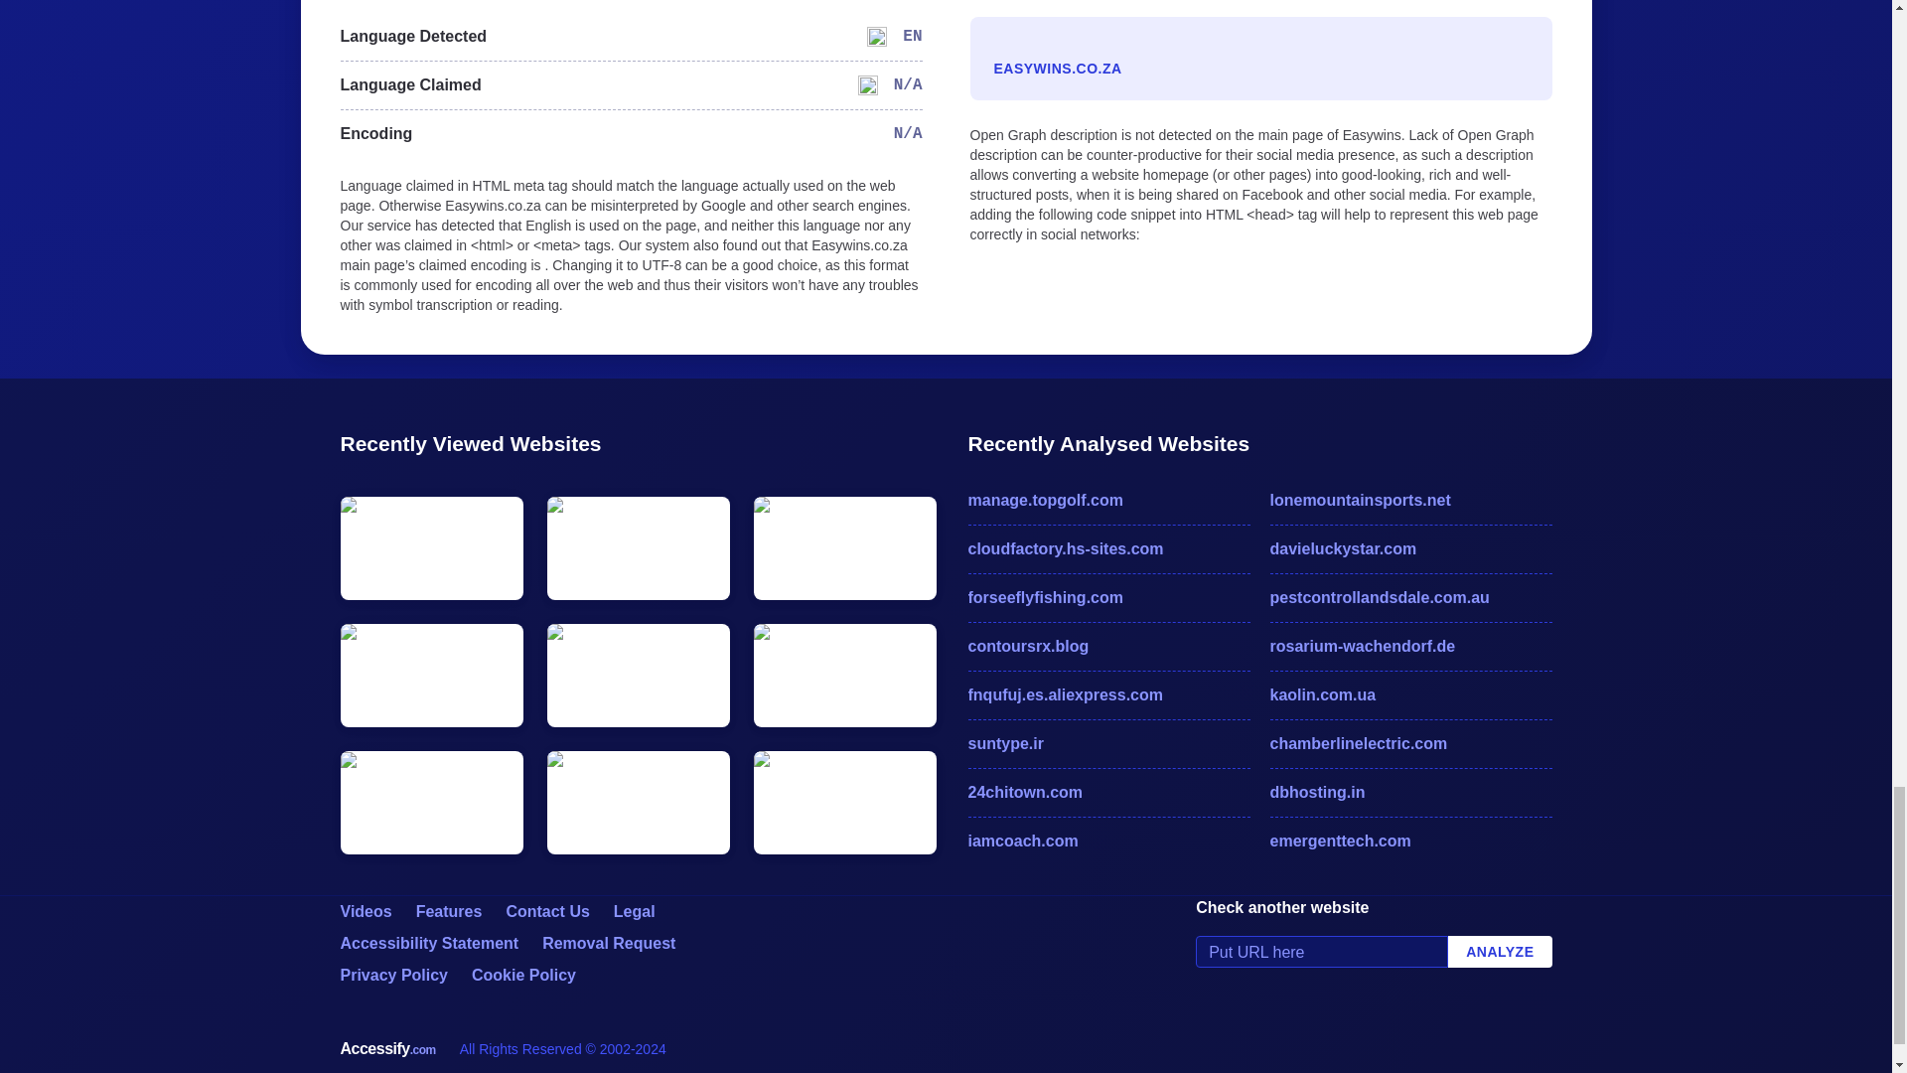  Describe the element at coordinates (1107, 743) in the screenshot. I see `suntype.ir` at that location.